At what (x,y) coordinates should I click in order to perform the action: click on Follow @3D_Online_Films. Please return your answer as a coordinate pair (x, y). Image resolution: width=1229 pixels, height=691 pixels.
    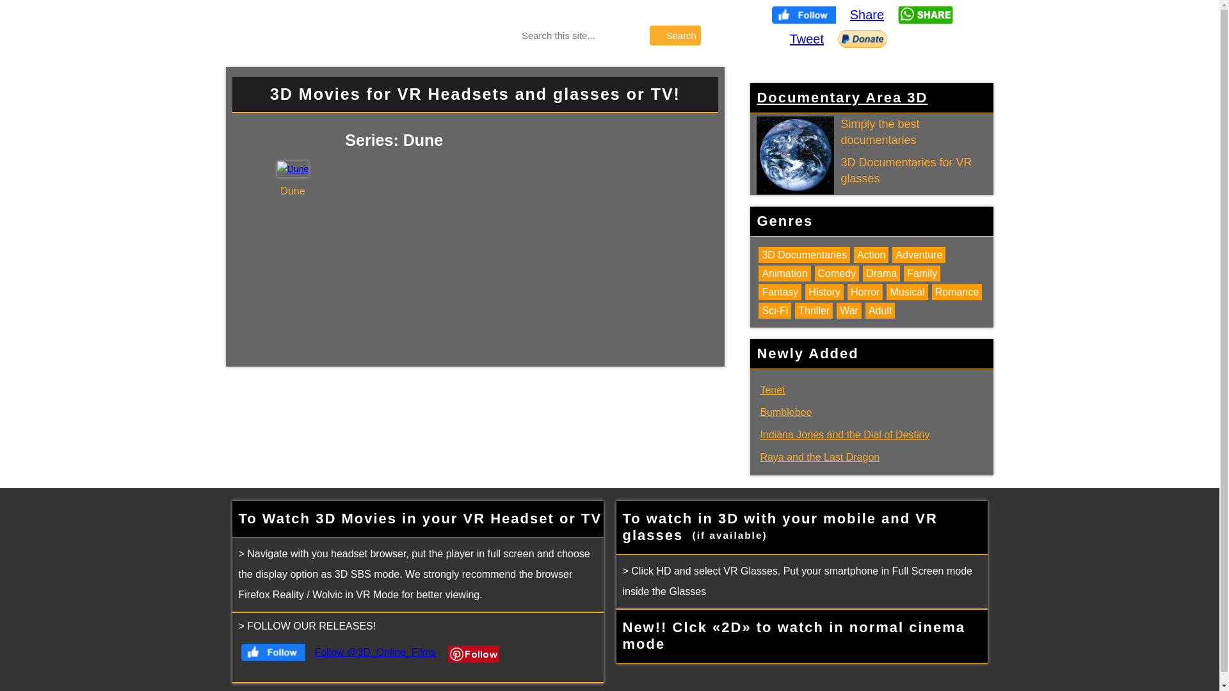
    Looking at the image, I should click on (375, 653).